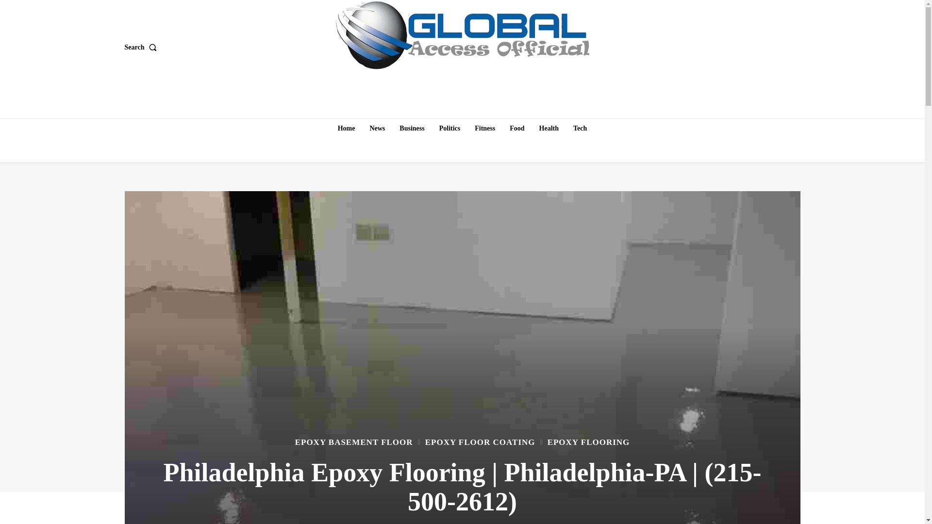 Image resolution: width=932 pixels, height=524 pixels. What do you see at coordinates (346, 129) in the screenshot?
I see `Home` at bounding box center [346, 129].